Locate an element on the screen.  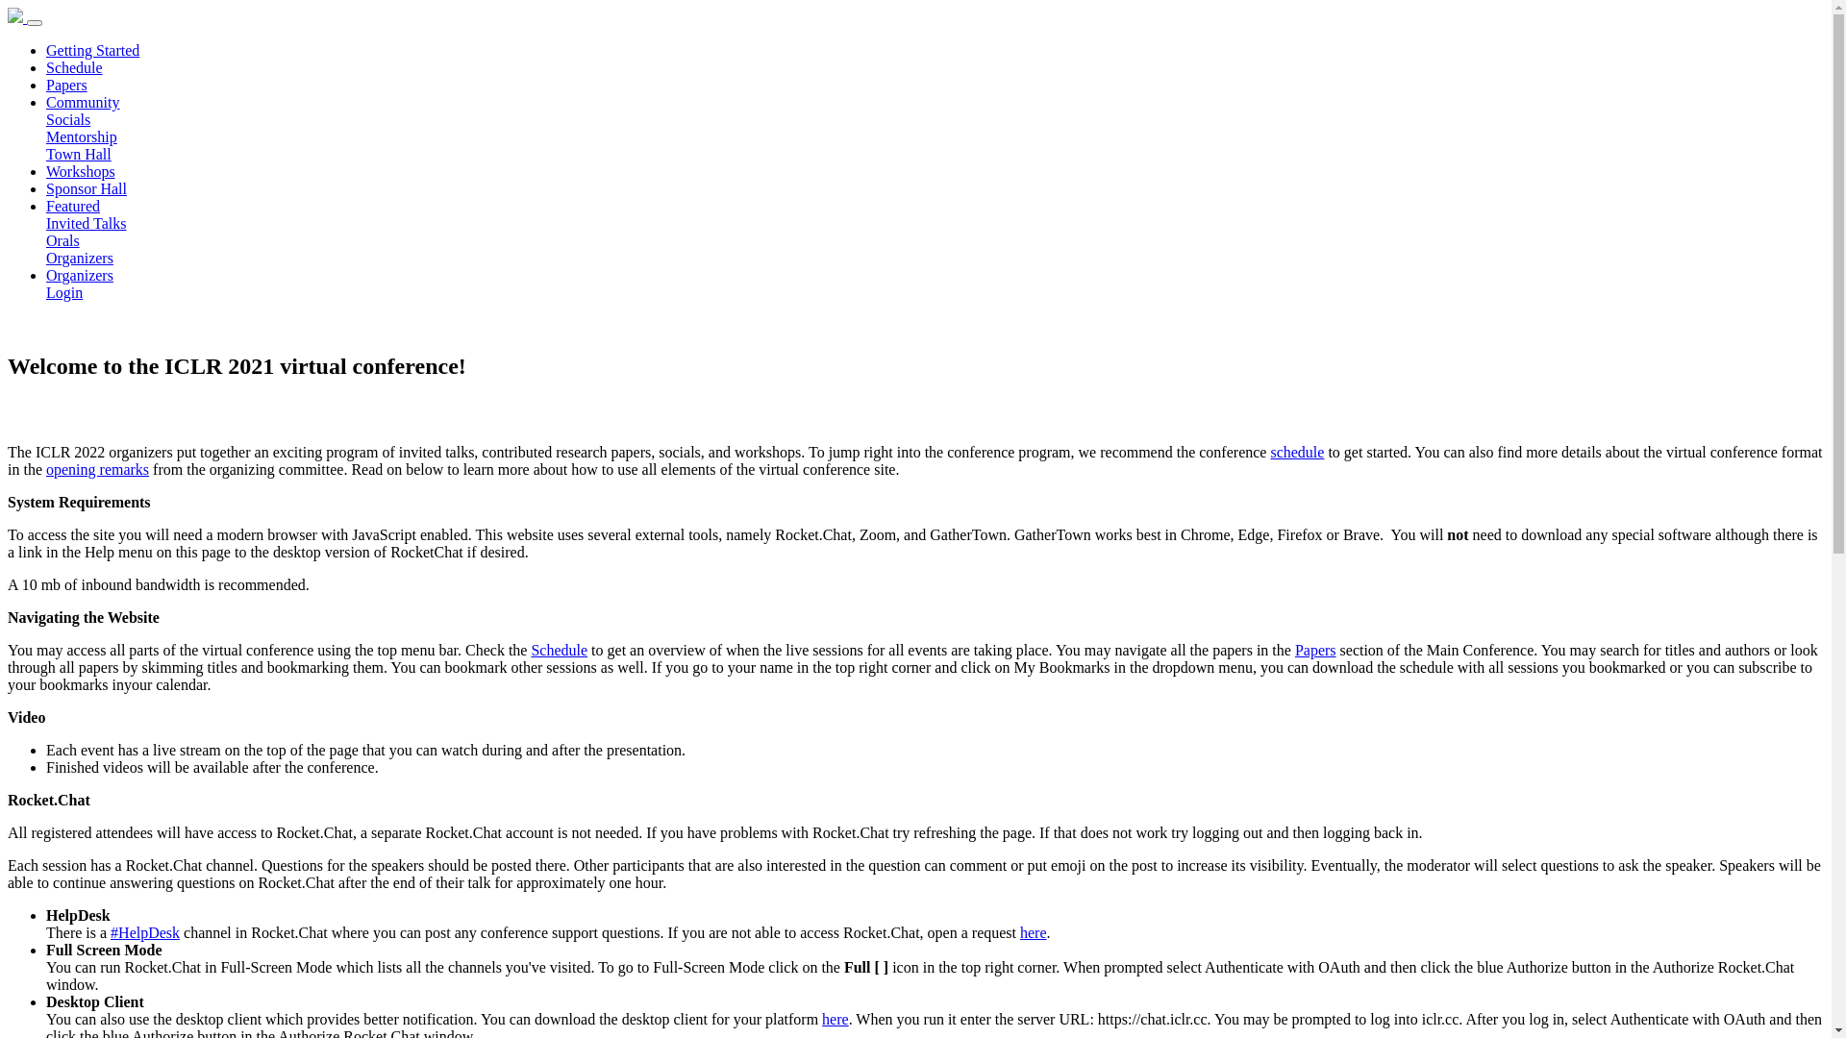
Login is located at coordinates (64, 292).